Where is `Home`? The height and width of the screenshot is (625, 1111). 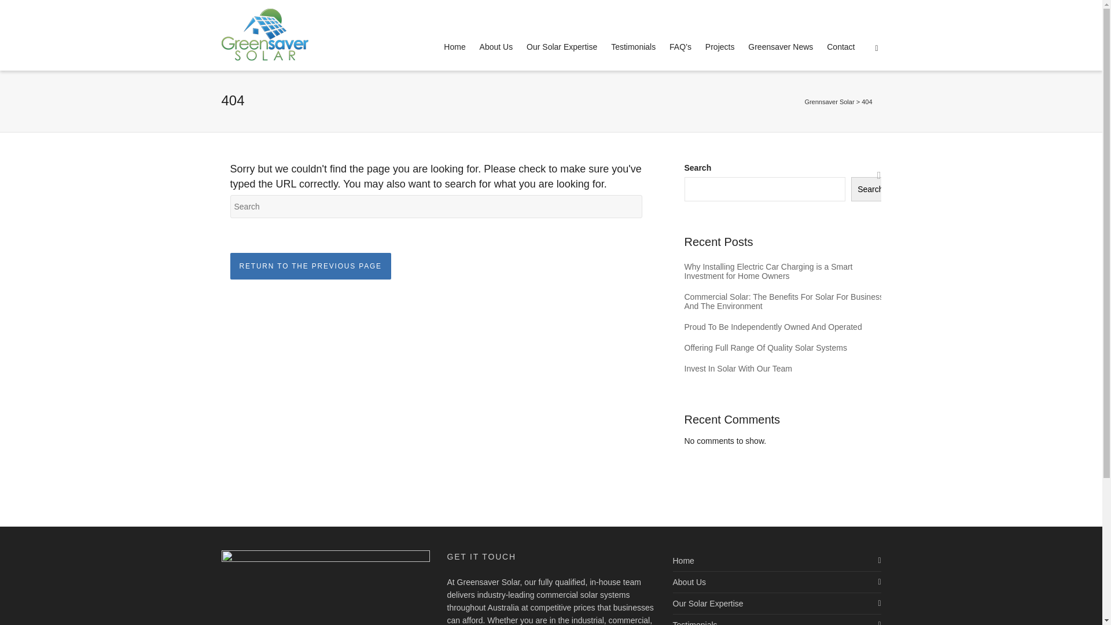
Home is located at coordinates (777, 561).